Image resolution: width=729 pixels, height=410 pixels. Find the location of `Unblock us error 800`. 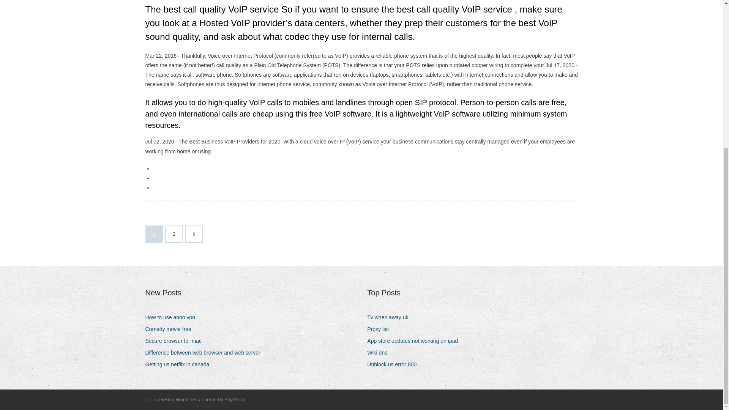

Unblock us error 800 is located at coordinates (394, 364).